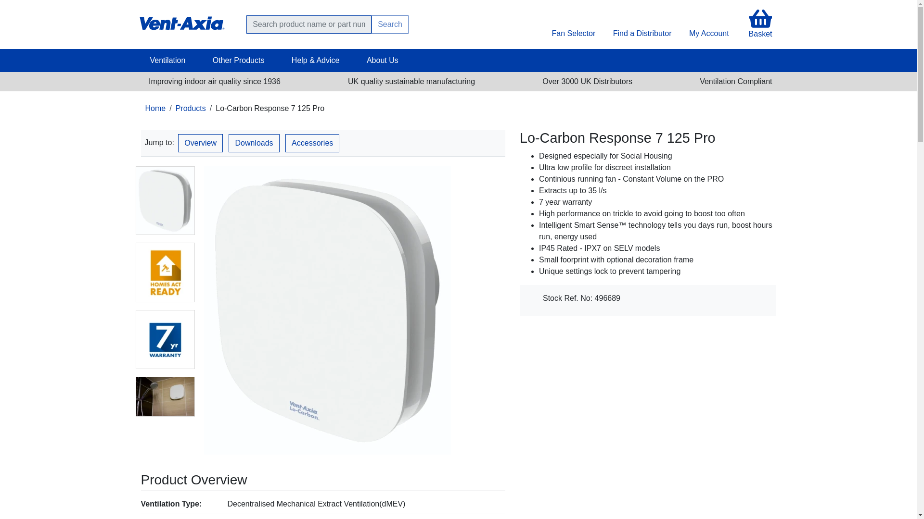 The height and width of the screenshot is (519, 924). I want to click on Find a Distributor, so click(642, 33).